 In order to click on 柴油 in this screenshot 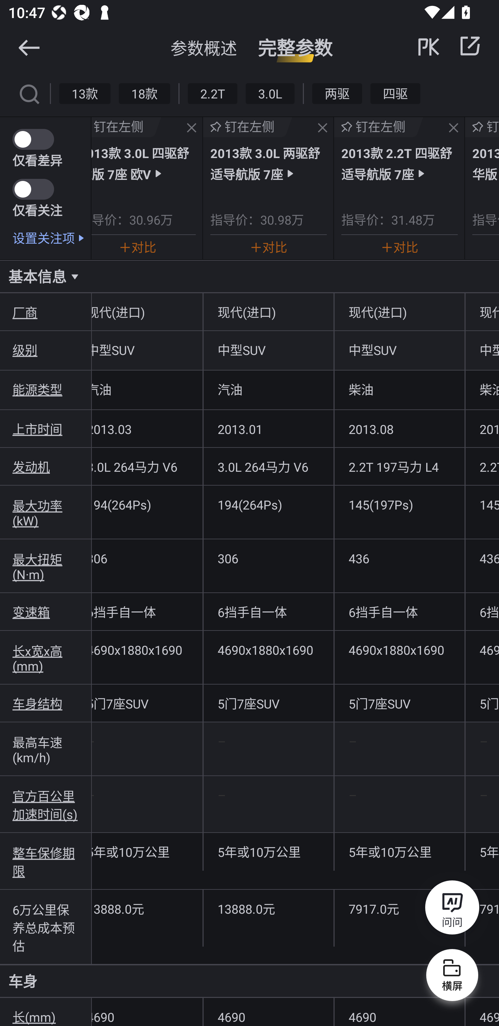, I will do `click(399, 389)`.